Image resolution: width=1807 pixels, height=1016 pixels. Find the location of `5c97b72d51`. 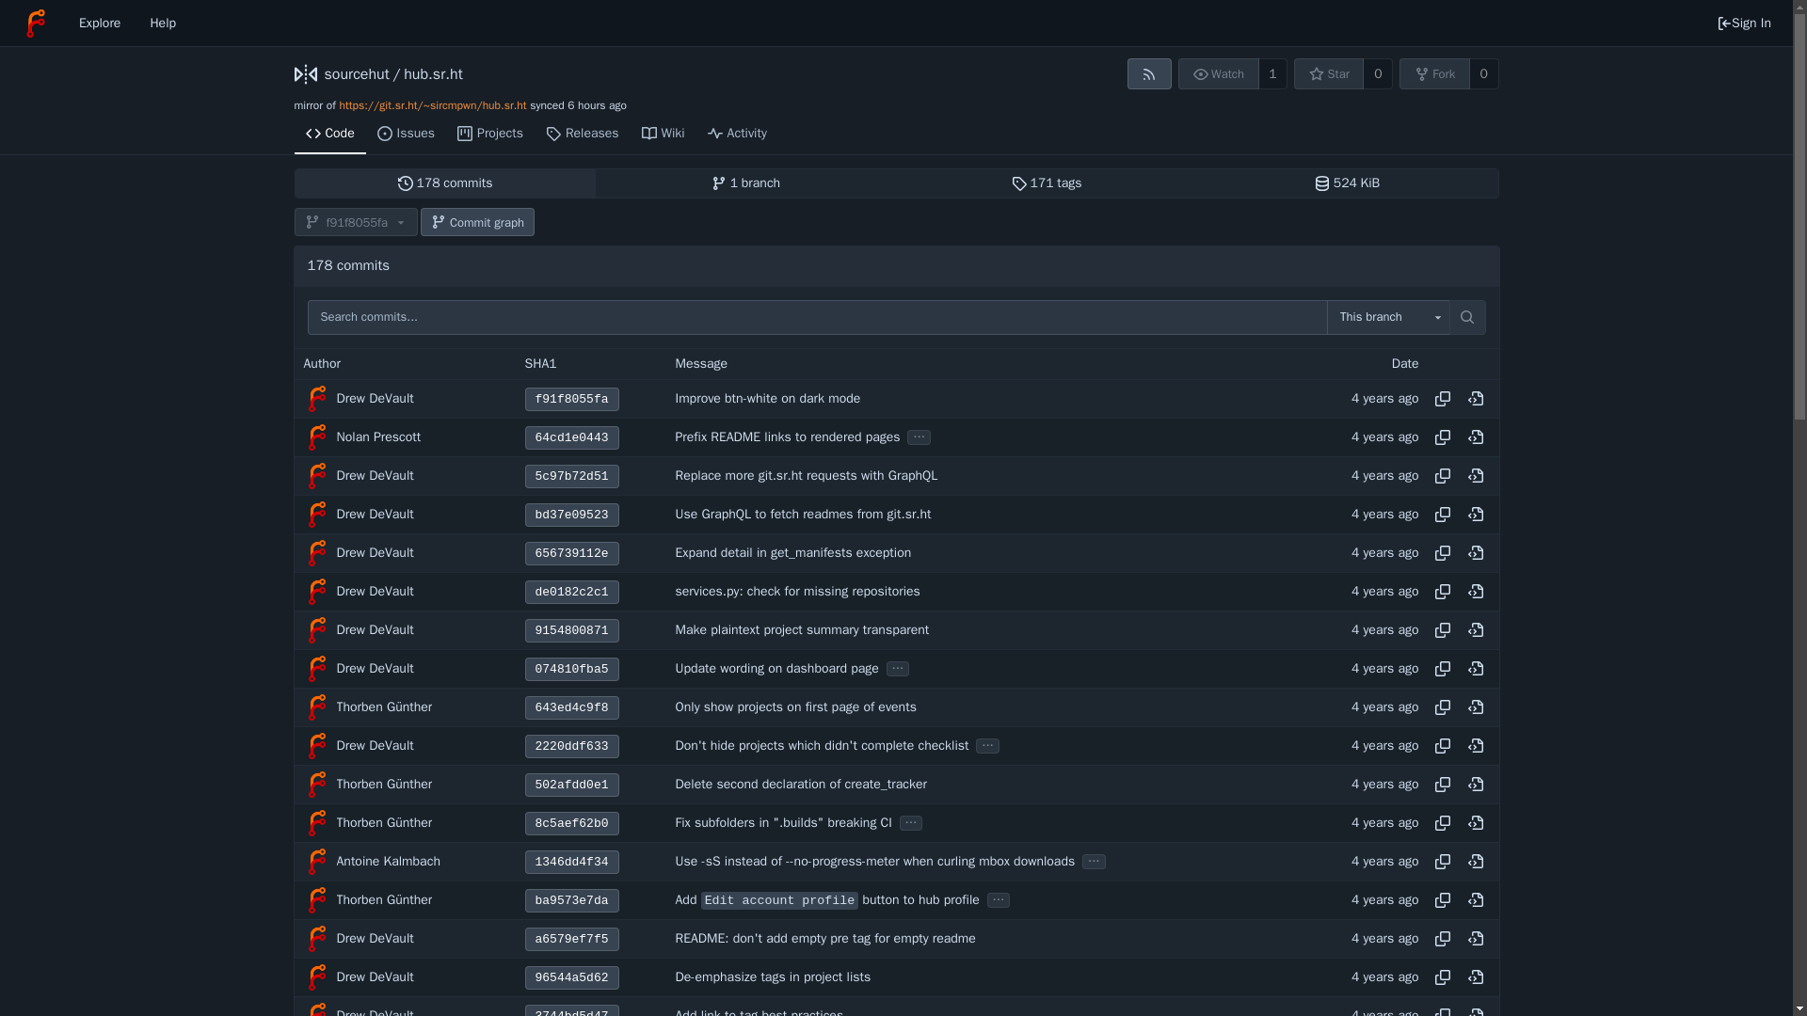

5c97b72d51 is located at coordinates (572, 476).